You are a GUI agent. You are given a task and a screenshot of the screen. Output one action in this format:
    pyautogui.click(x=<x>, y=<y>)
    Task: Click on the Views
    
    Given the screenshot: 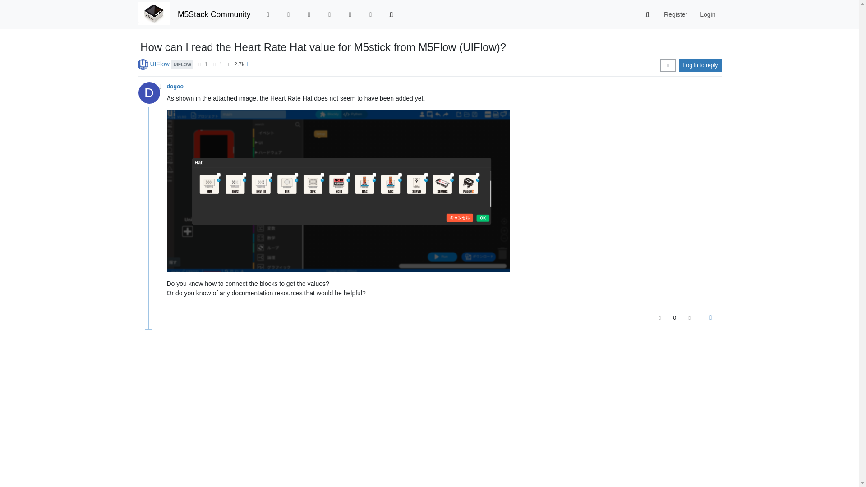 What is the action you would take?
    pyautogui.click(x=229, y=64)
    